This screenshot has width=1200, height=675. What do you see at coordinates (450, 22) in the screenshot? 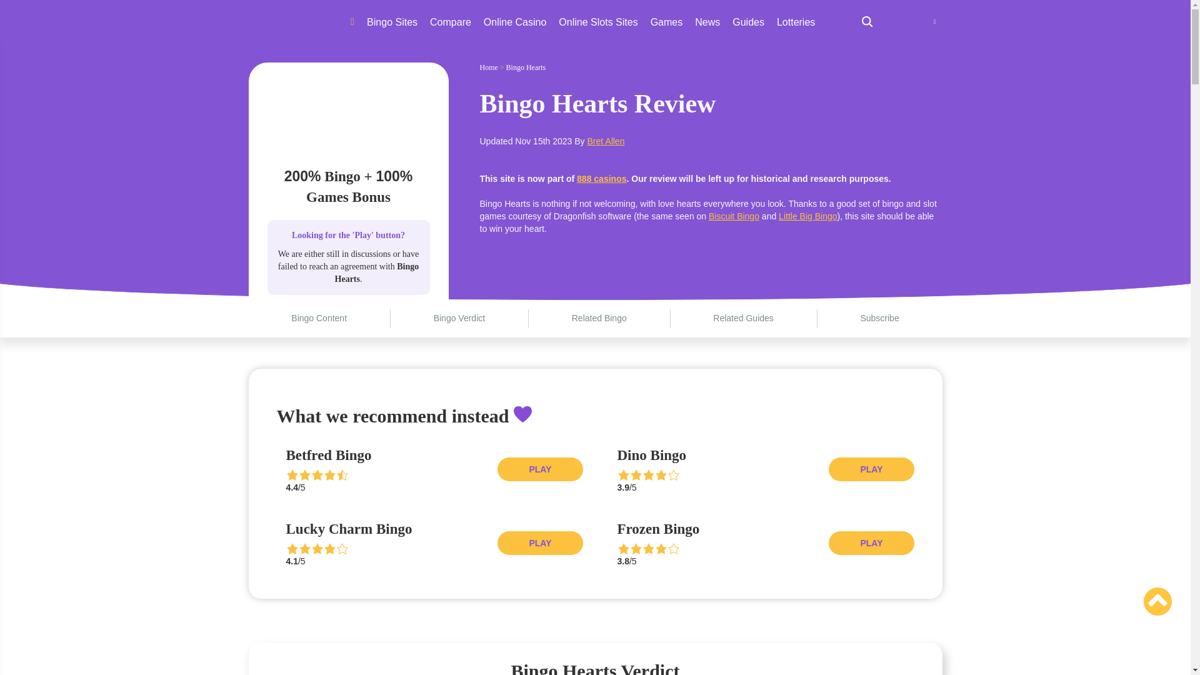
I see `Compare` at bounding box center [450, 22].